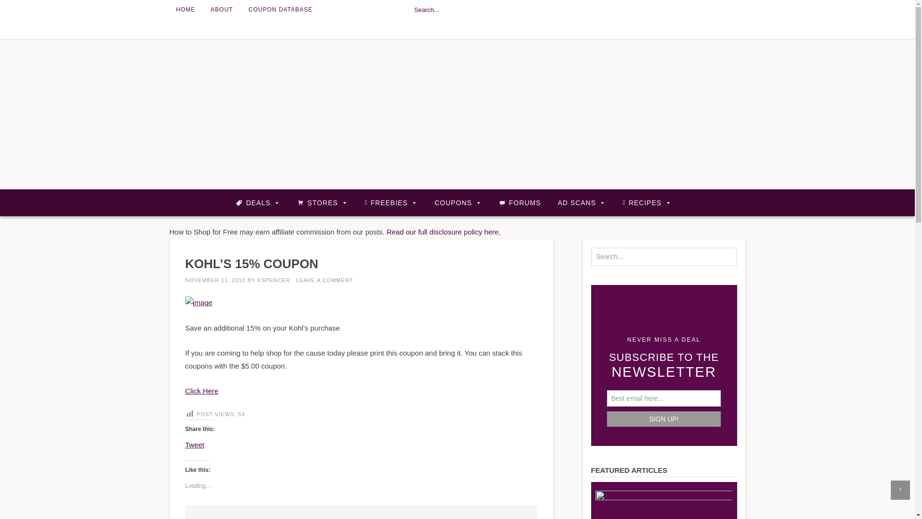  Describe the element at coordinates (322, 202) in the screenshot. I see `STORES` at that location.